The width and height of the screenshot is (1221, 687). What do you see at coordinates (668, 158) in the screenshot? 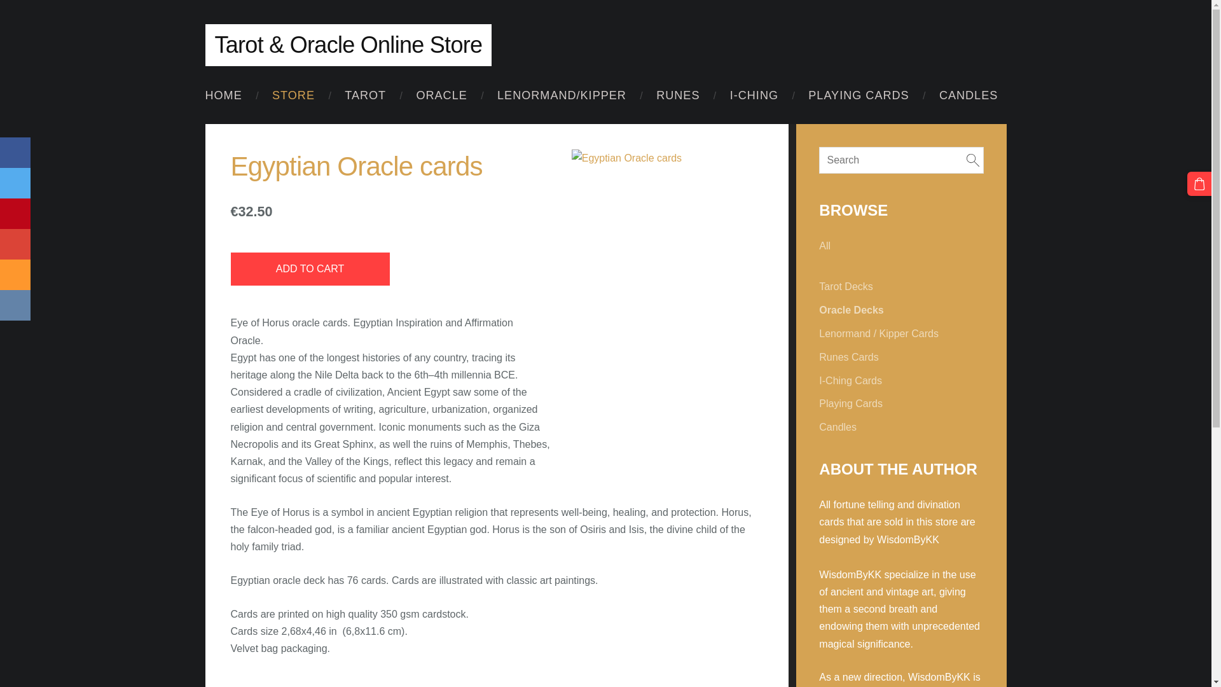
I see `Egyptian Oracle cards` at bounding box center [668, 158].